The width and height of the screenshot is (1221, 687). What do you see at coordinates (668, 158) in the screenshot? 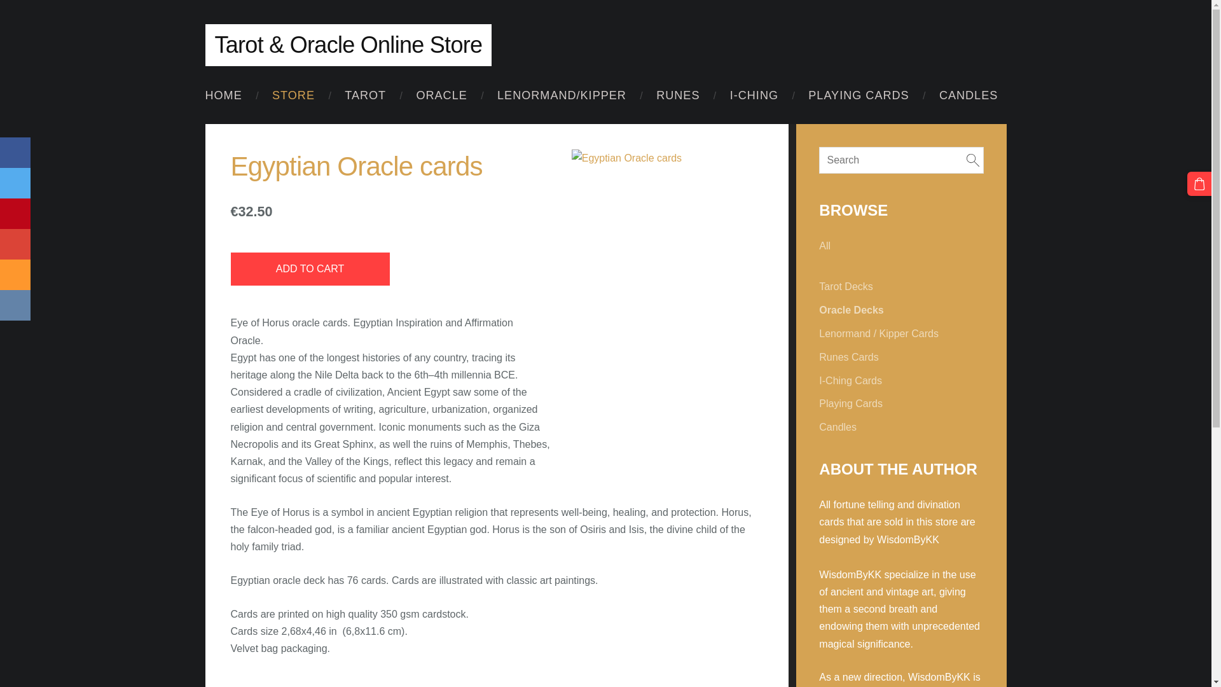
I see `Egyptian Oracle cards` at bounding box center [668, 158].